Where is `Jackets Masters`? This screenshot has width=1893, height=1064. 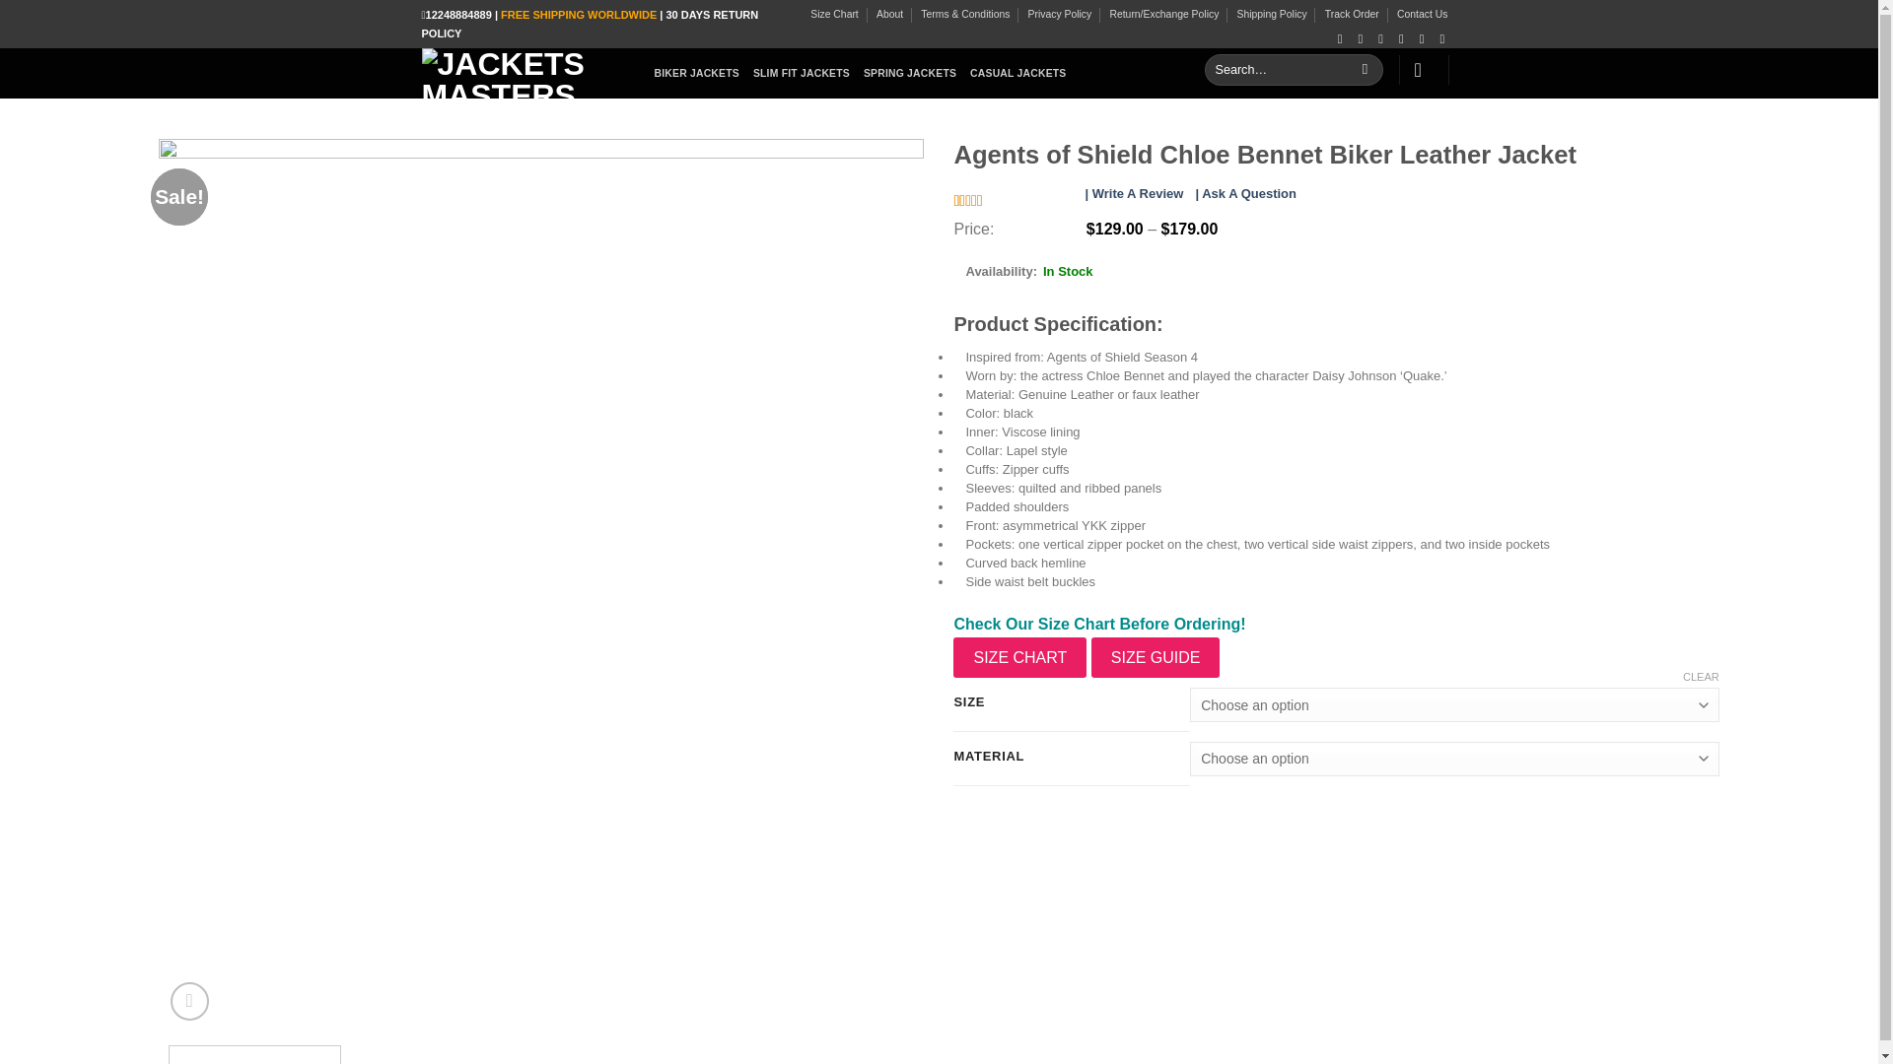
Jackets Masters is located at coordinates (523, 73).